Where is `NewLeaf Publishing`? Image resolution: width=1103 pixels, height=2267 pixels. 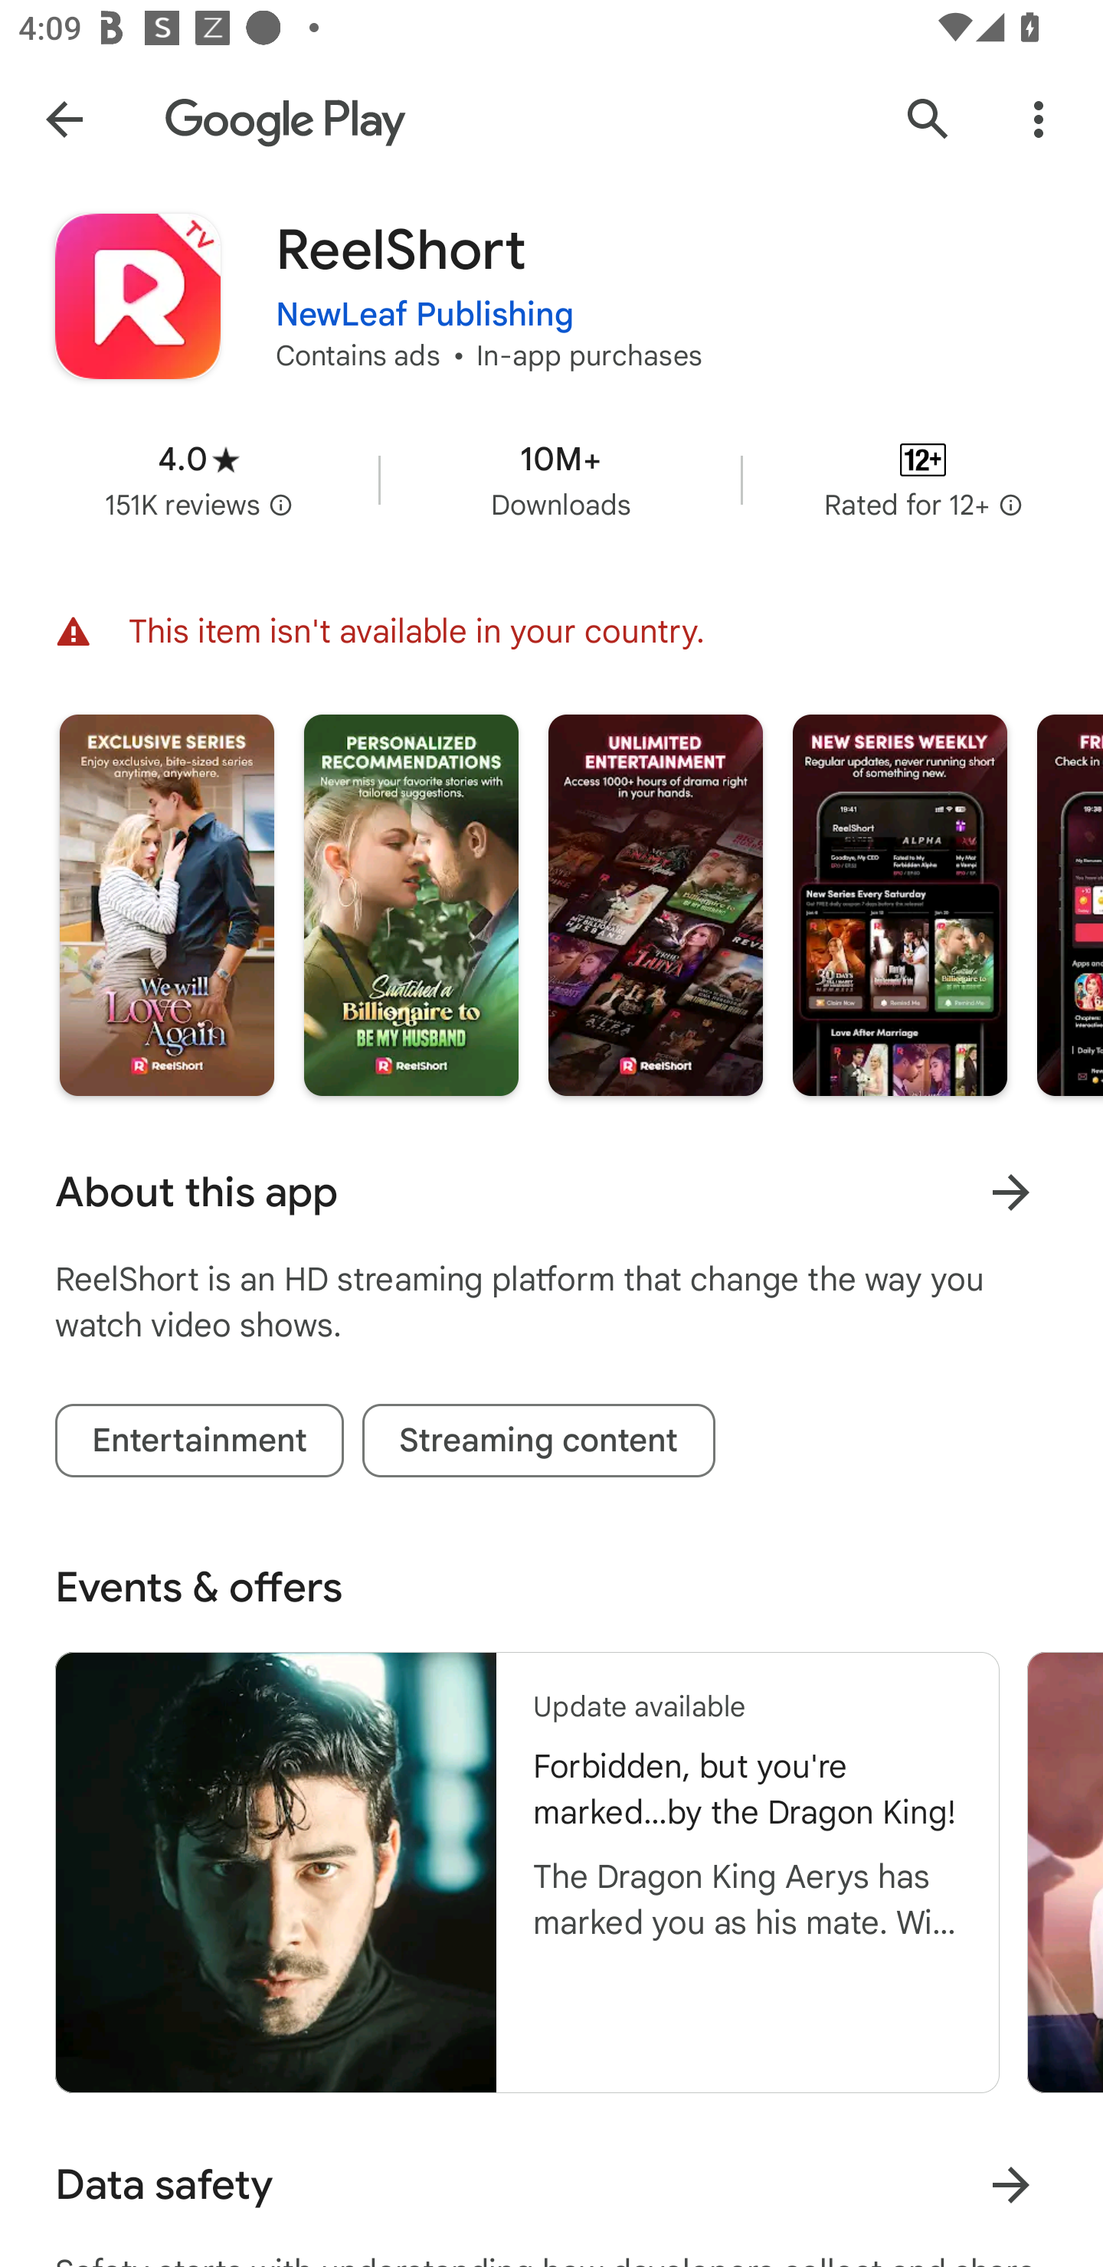
NewLeaf Publishing is located at coordinates (424, 315).